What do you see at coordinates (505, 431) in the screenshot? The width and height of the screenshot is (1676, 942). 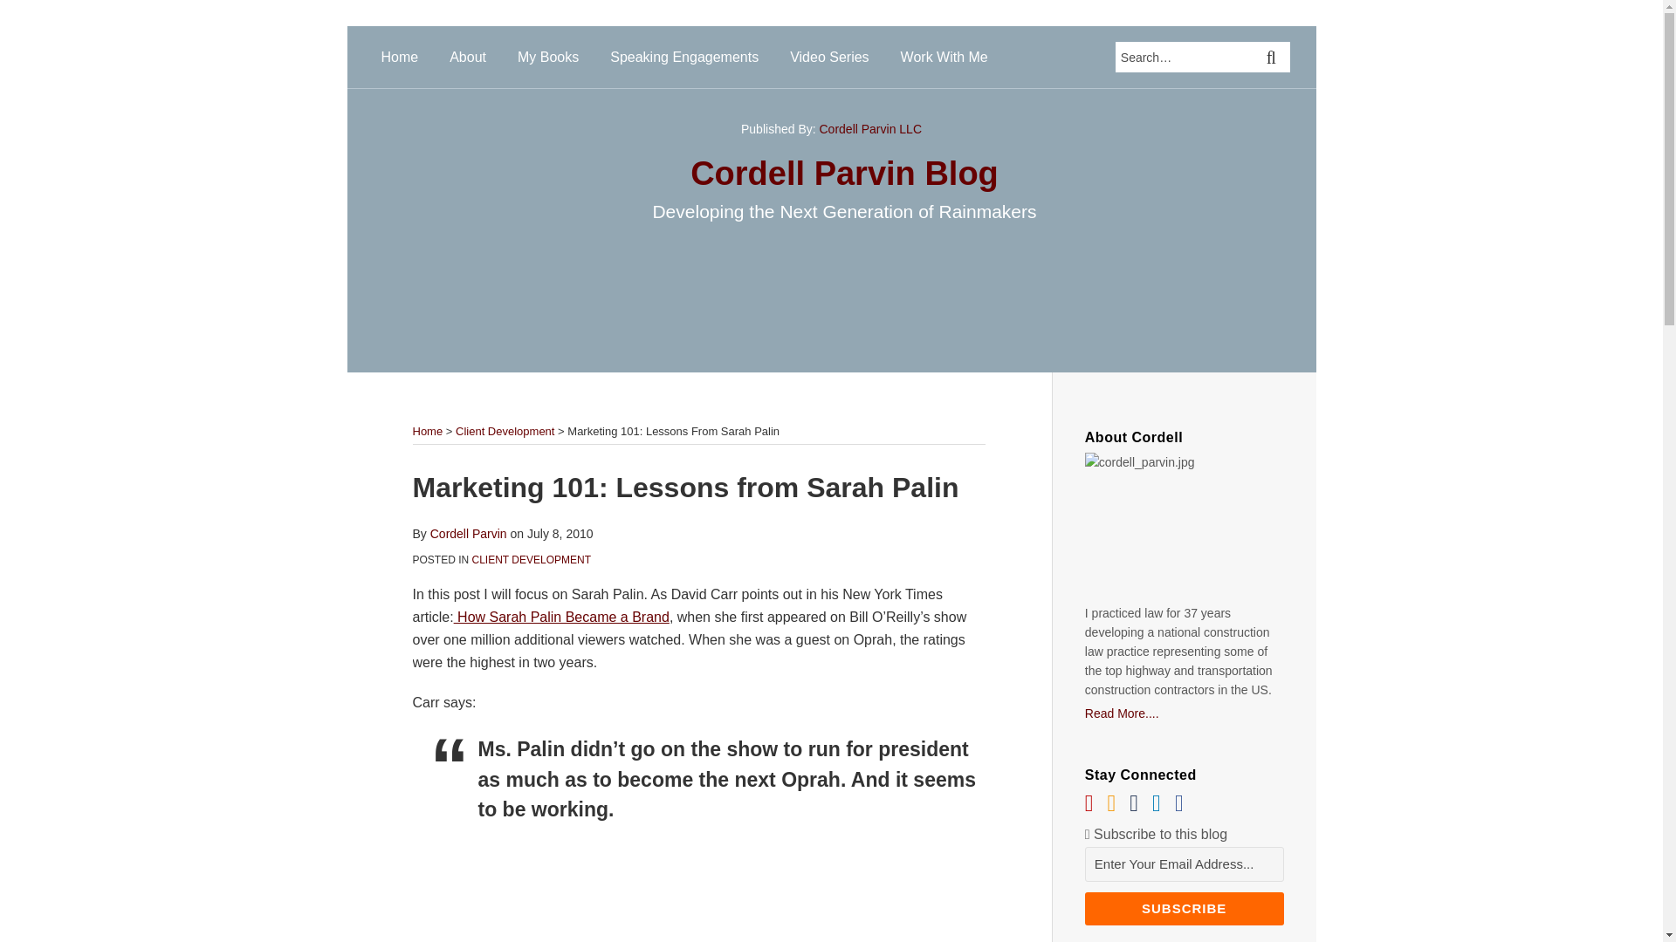 I see `Client Development` at bounding box center [505, 431].